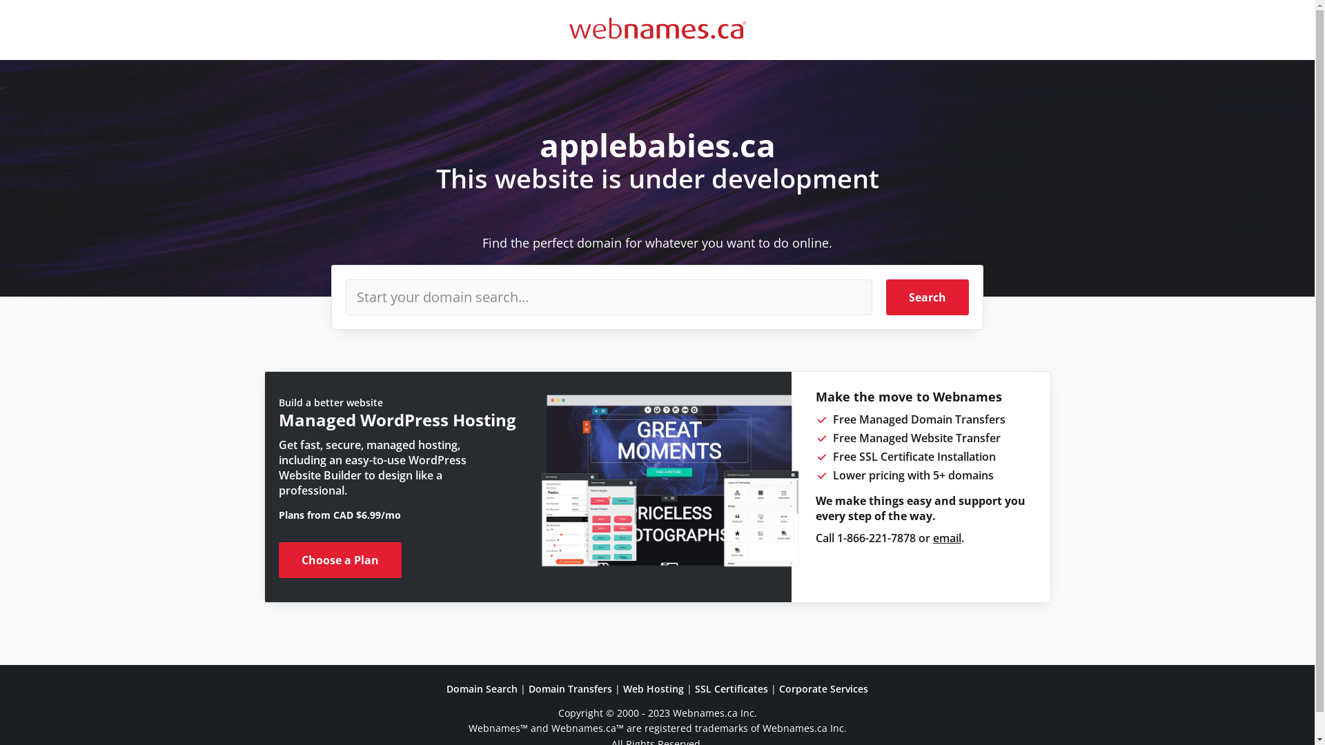 This screenshot has height=745, width=1325. I want to click on Corporate Services, so click(824, 688).